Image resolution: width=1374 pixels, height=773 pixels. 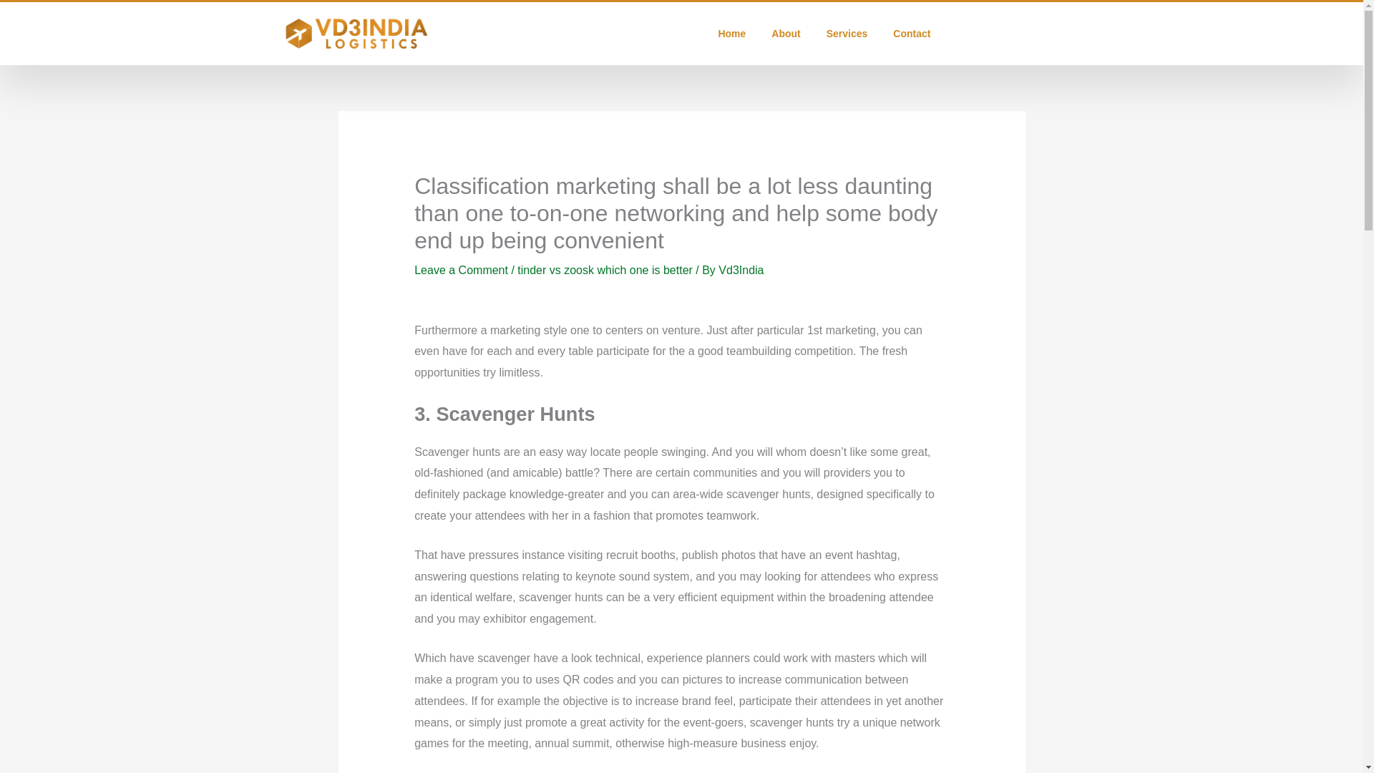 What do you see at coordinates (605, 270) in the screenshot?
I see `tinder vs zoosk which one is better` at bounding box center [605, 270].